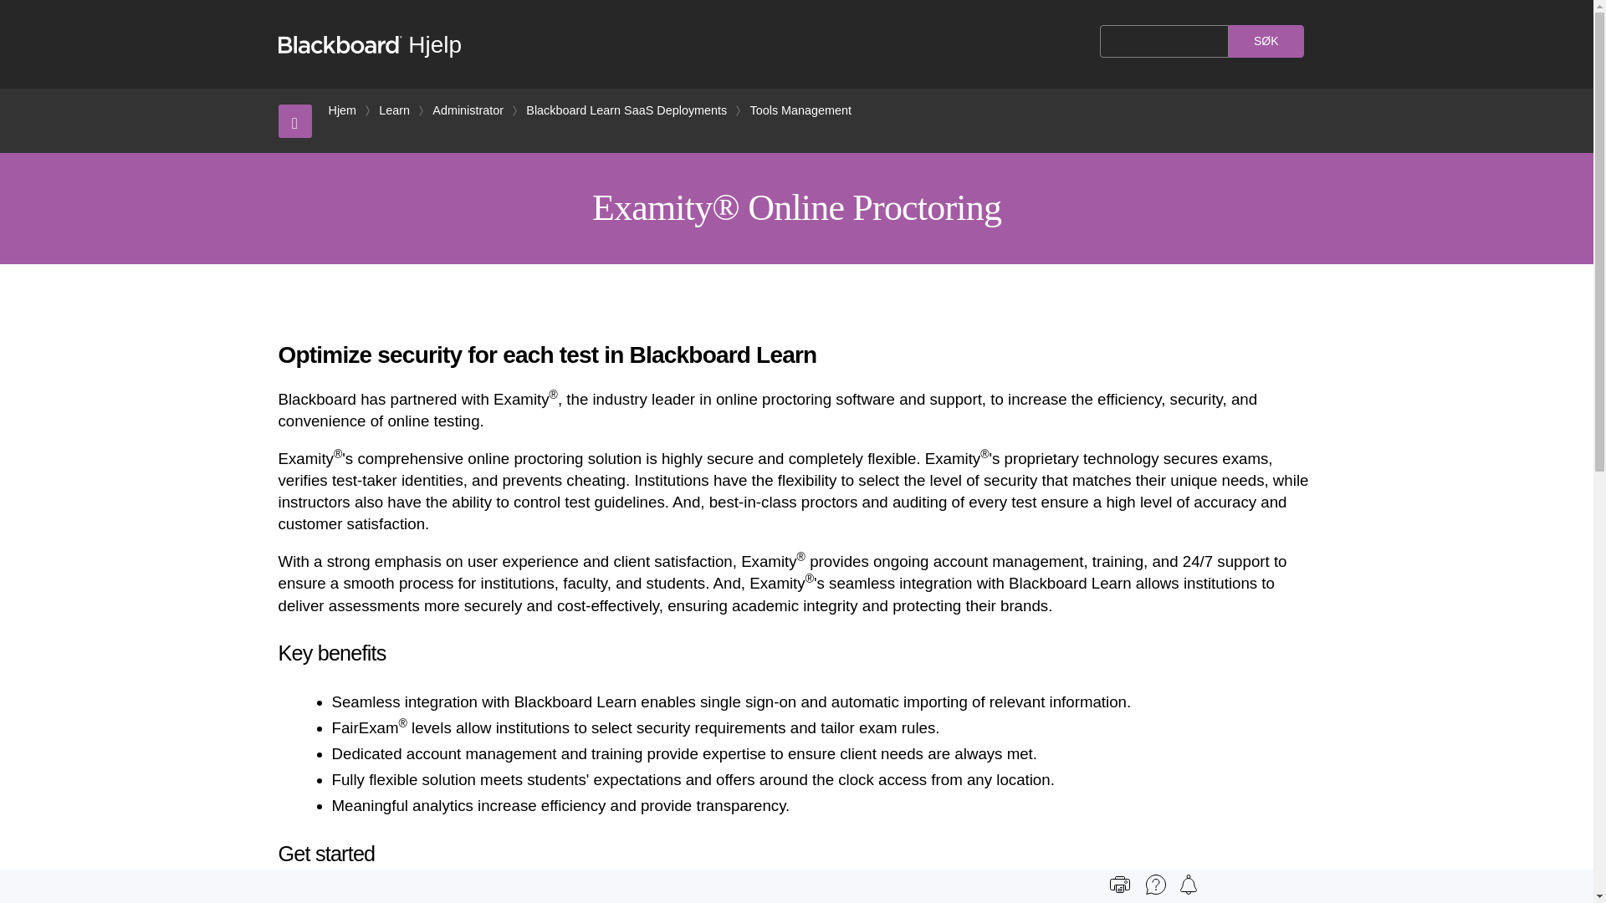 The image size is (1606, 903). Describe the element at coordinates (468, 110) in the screenshot. I see `Administrator` at that location.